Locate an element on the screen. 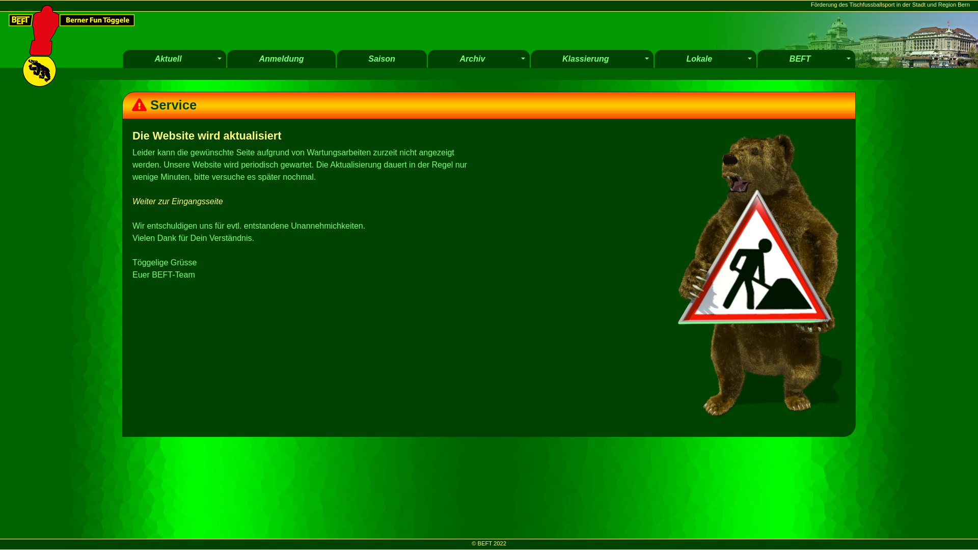  Anmeldung is located at coordinates (281, 59).